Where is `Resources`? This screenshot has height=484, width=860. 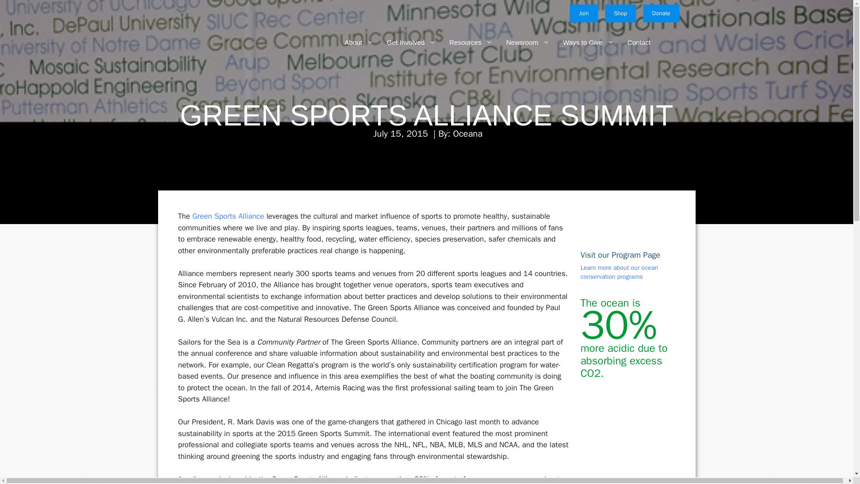
Resources is located at coordinates (464, 42).